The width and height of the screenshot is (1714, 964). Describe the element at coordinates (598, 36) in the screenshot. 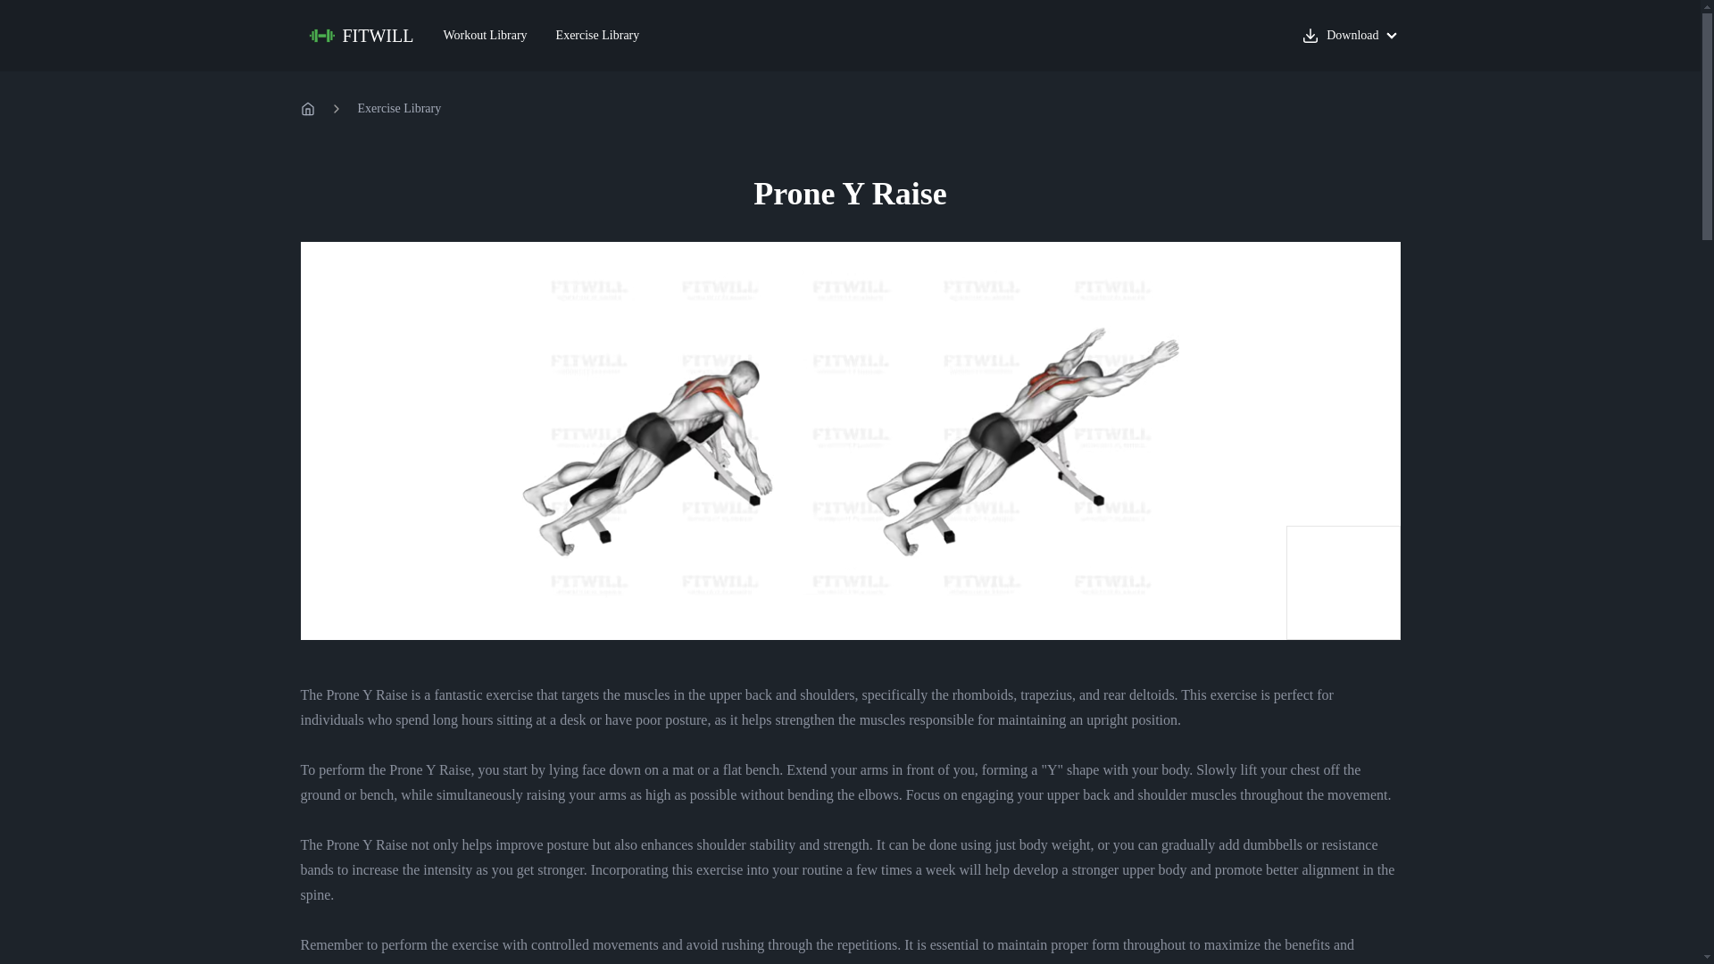

I see `Exercise Library` at that location.